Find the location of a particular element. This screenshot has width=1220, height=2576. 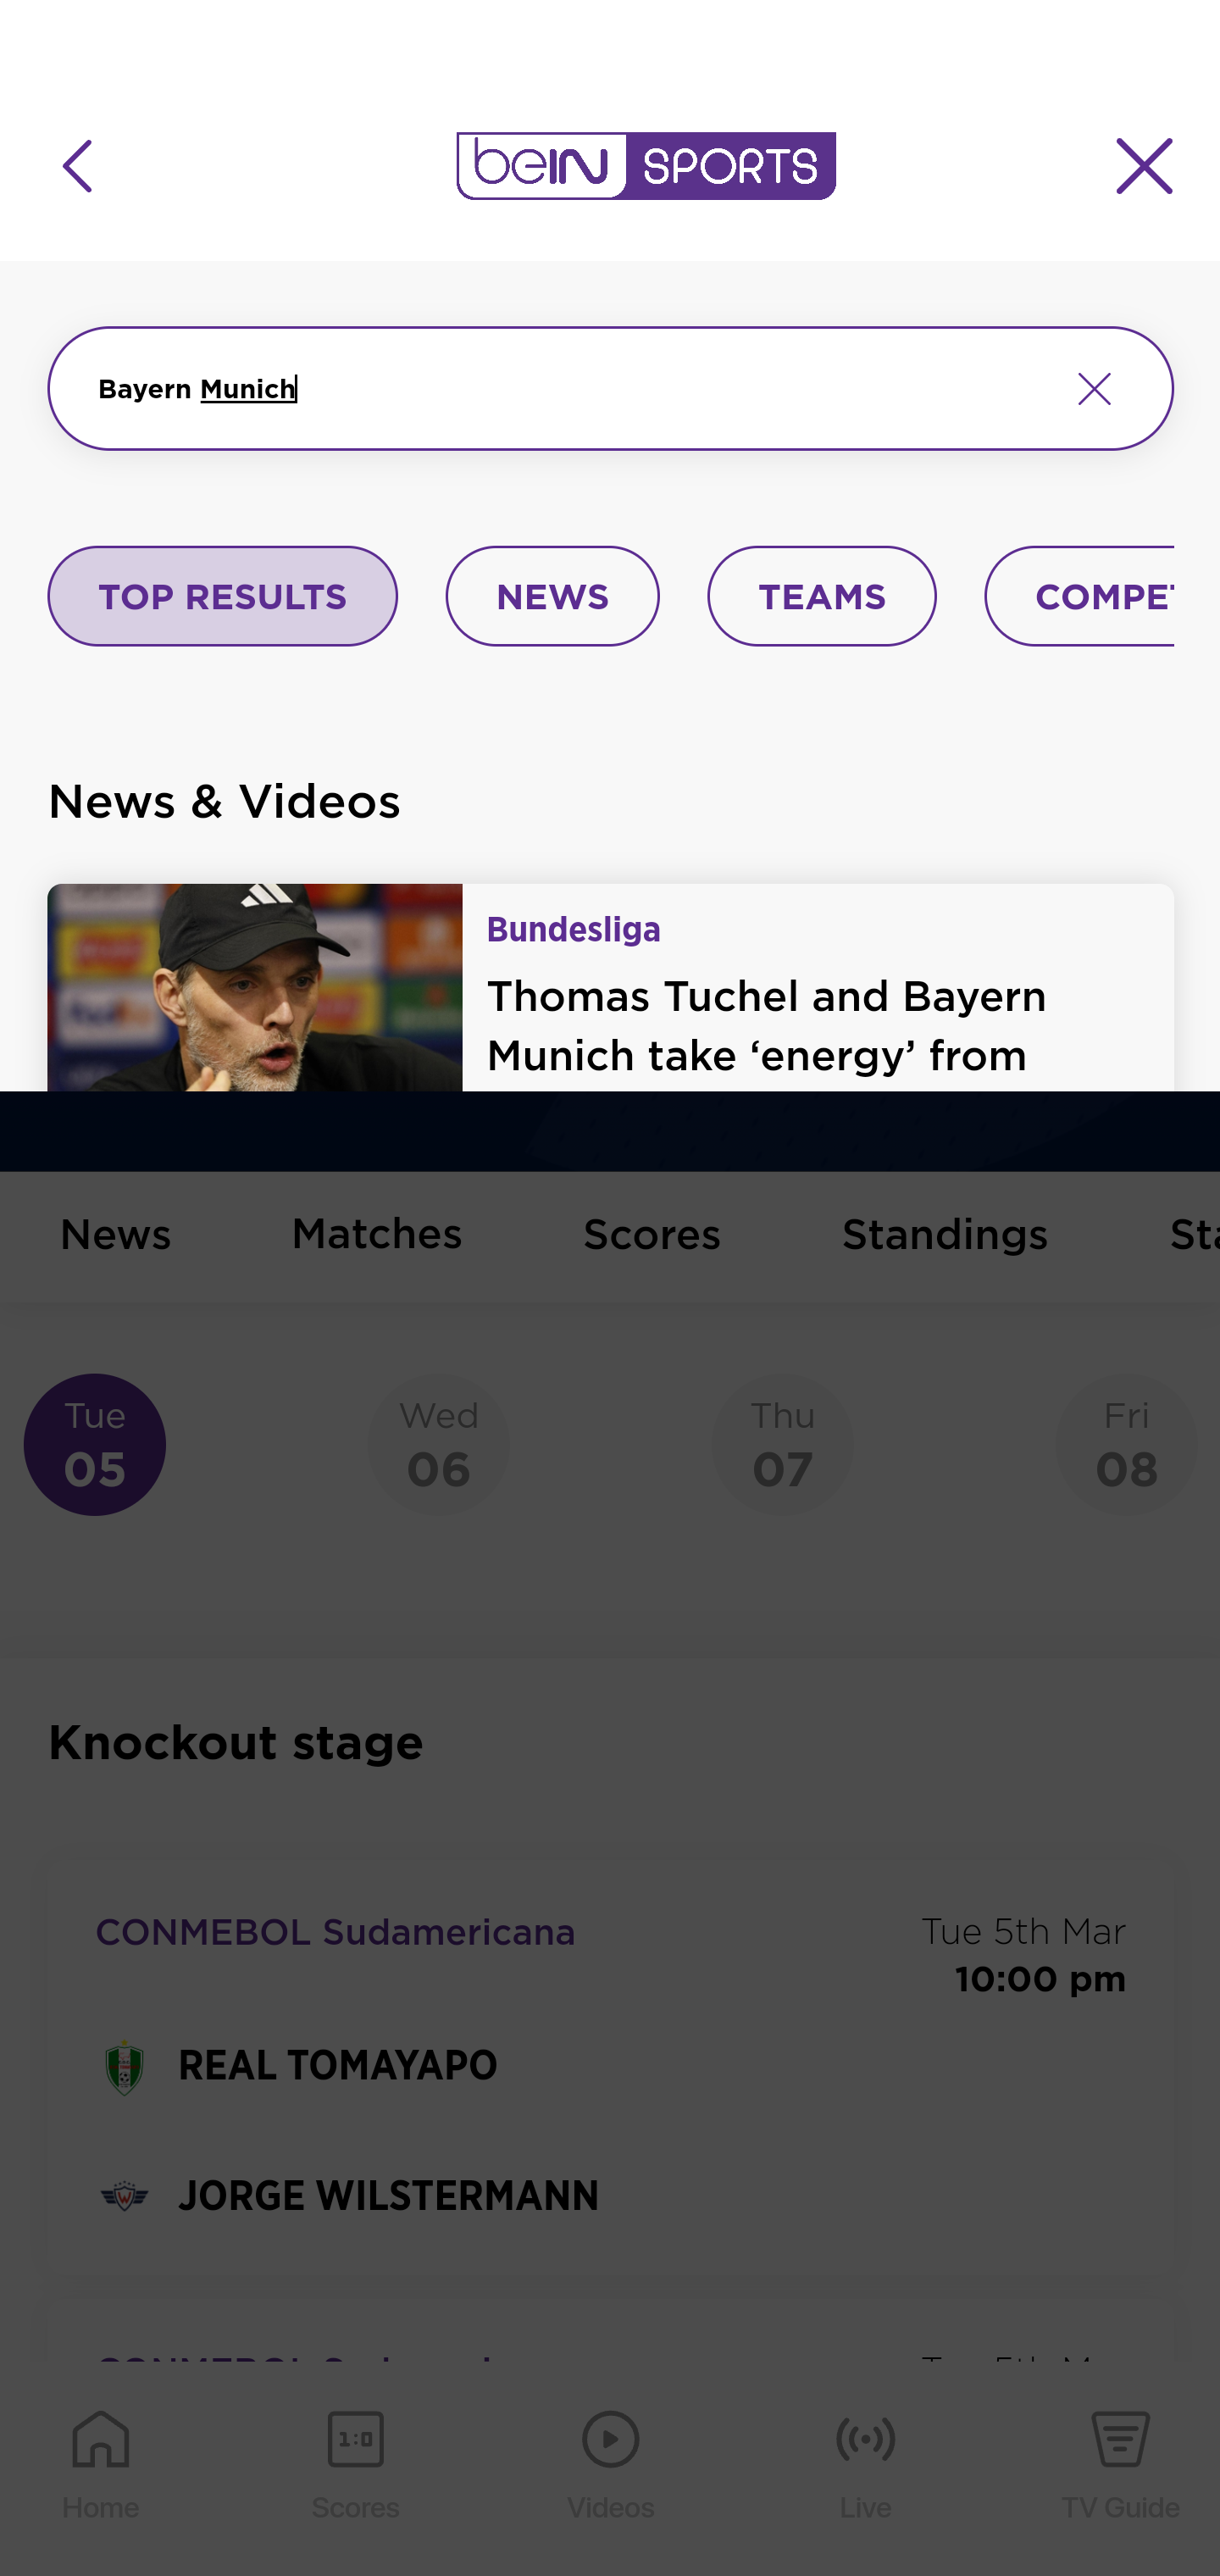

en-us?platform=mobile_android bein logo is located at coordinates (646, 166).